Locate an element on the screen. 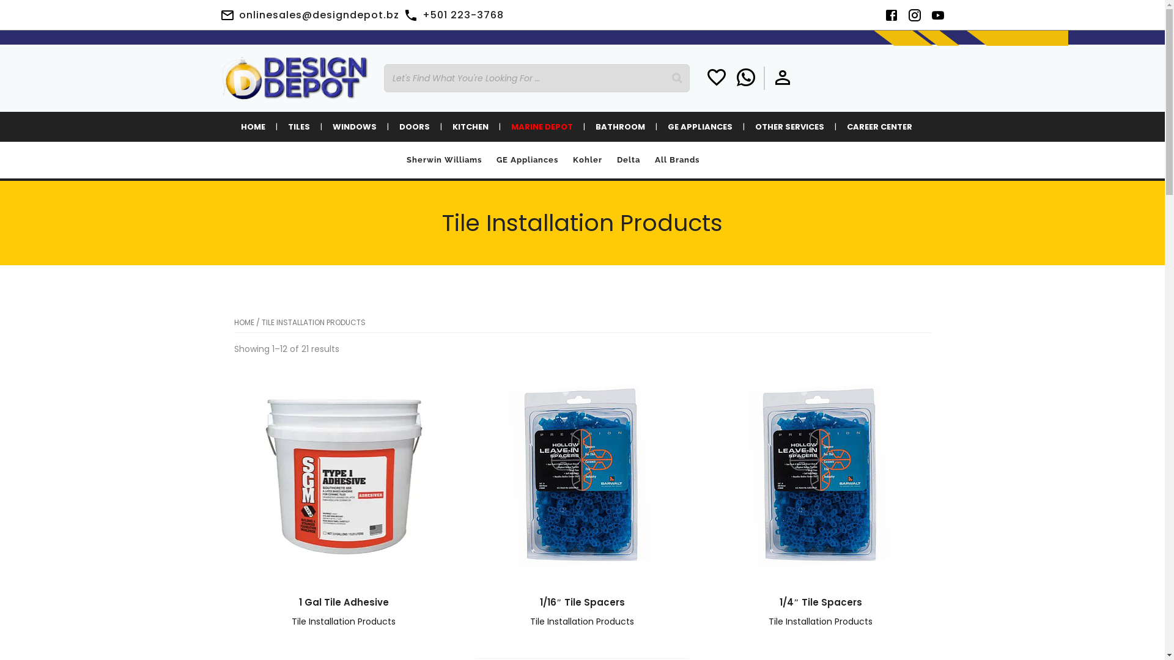 Image resolution: width=1174 pixels, height=660 pixels. Kohler is located at coordinates (587, 160).